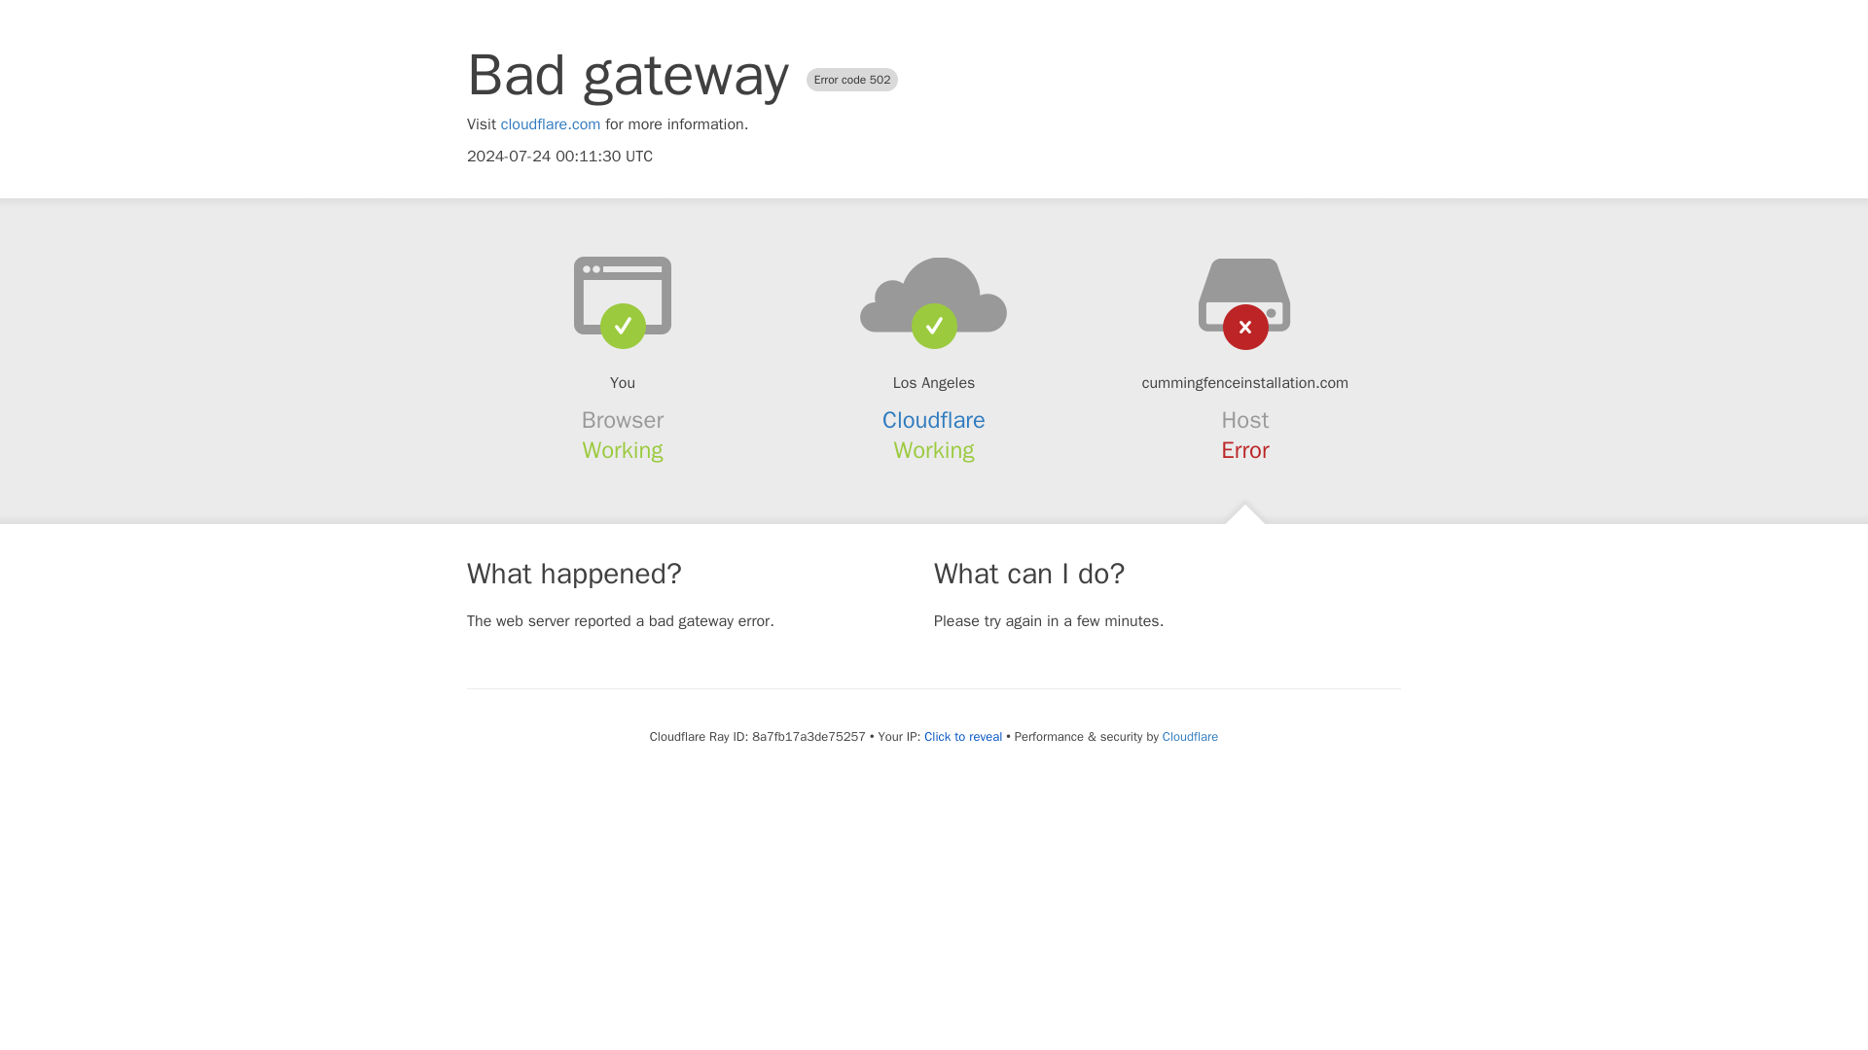 This screenshot has height=1050, width=1868. Describe the element at coordinates (934, 420) in the screenshot. I see `Cloudflare` at that location.